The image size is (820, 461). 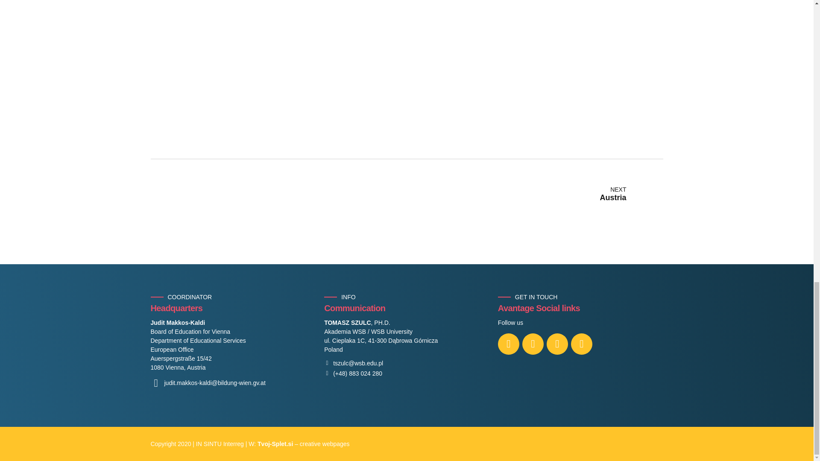 I want to click on croatia-bottom, so click(x=535, y=195).